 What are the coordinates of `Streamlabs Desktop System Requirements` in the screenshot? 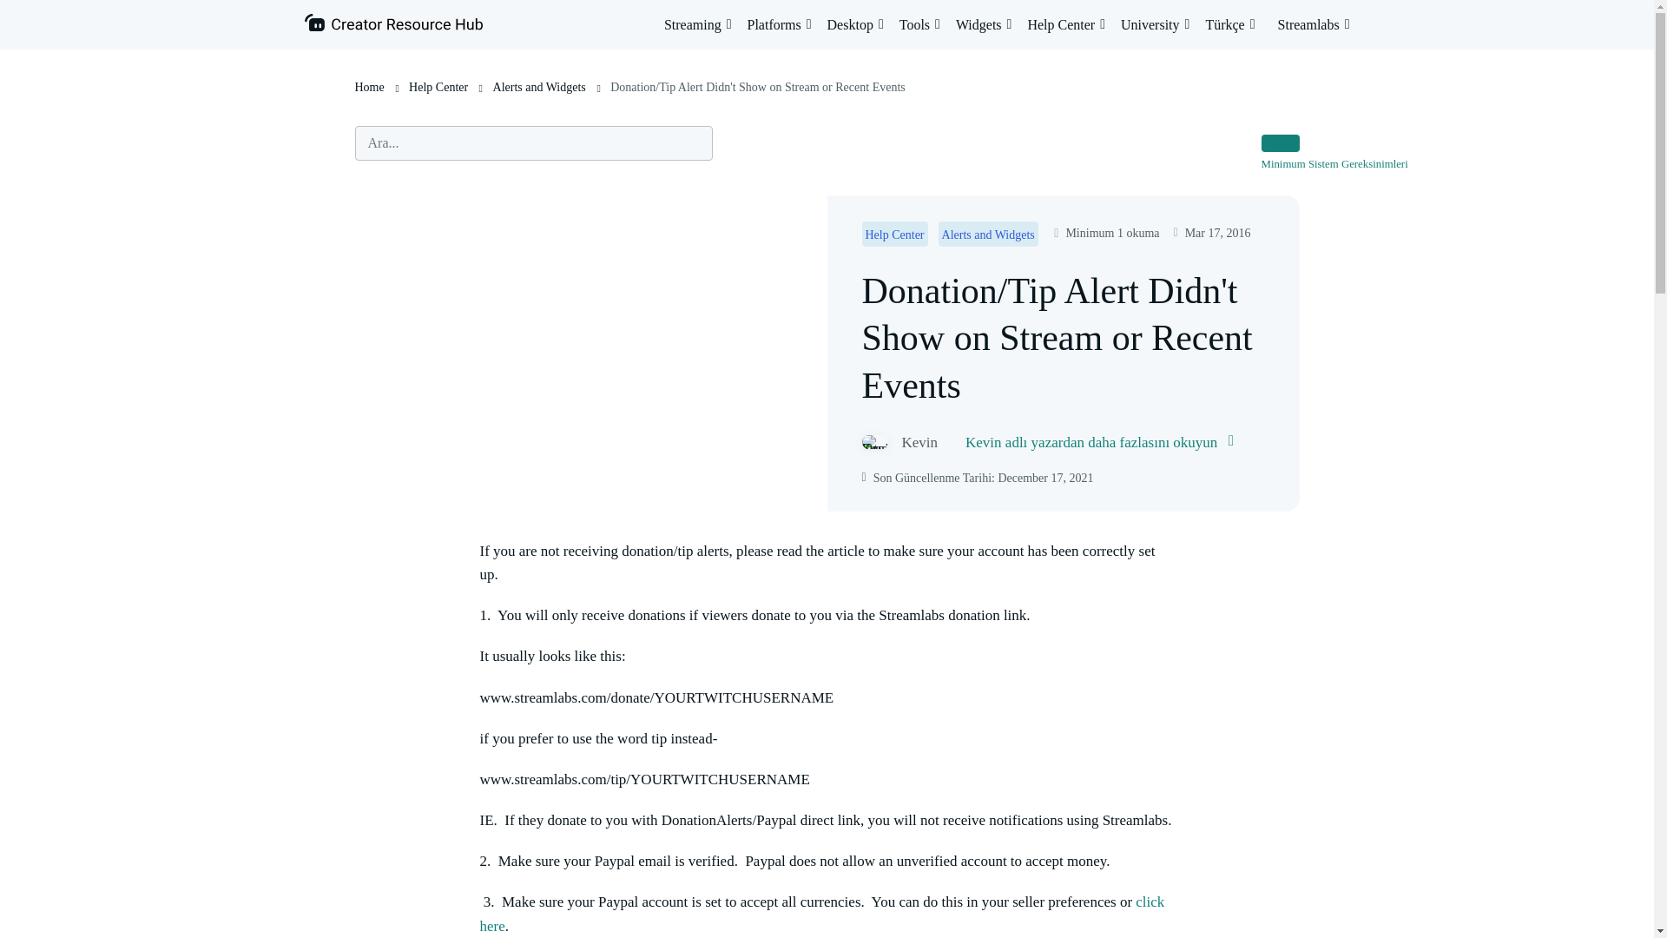 It's located at (1335, 164).